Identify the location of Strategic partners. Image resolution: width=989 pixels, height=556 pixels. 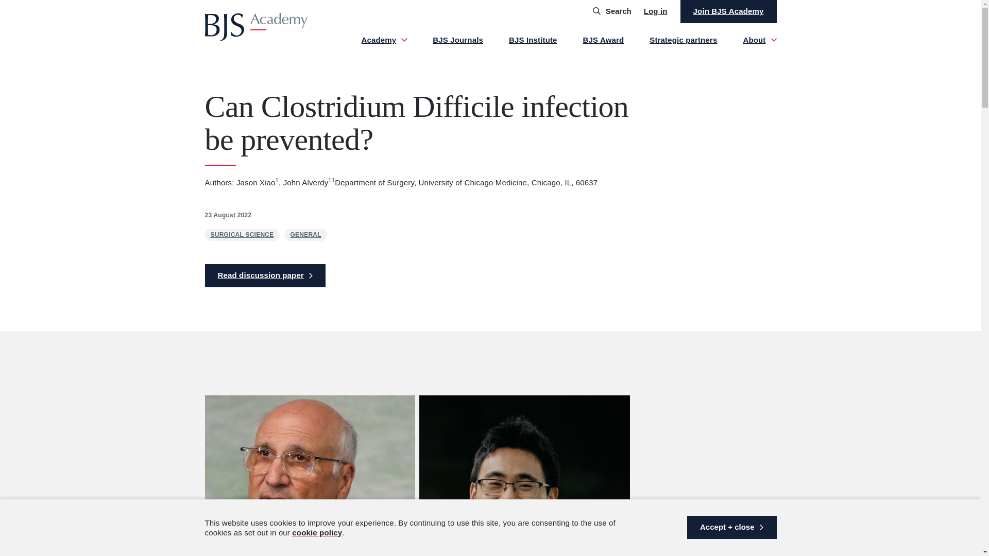
(683, 40).